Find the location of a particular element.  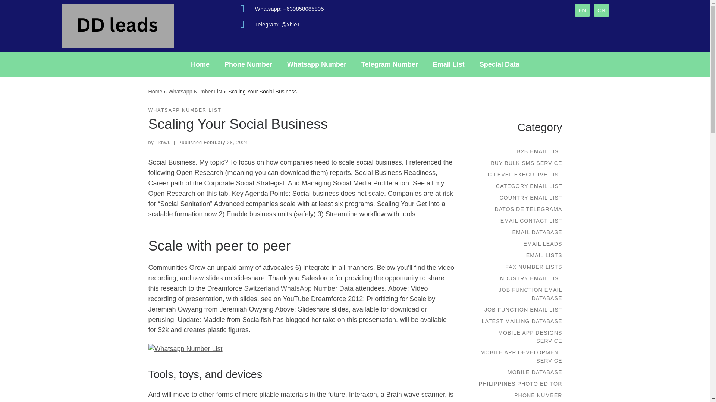

Phone Number is located at coordinates (248, 64).